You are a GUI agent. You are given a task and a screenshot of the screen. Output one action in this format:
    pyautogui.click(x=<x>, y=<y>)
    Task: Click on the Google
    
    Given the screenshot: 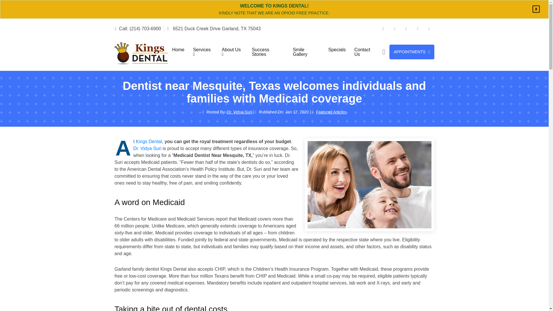 What is the action you would take?
    pyautogui.click(x=417, y=29)
    